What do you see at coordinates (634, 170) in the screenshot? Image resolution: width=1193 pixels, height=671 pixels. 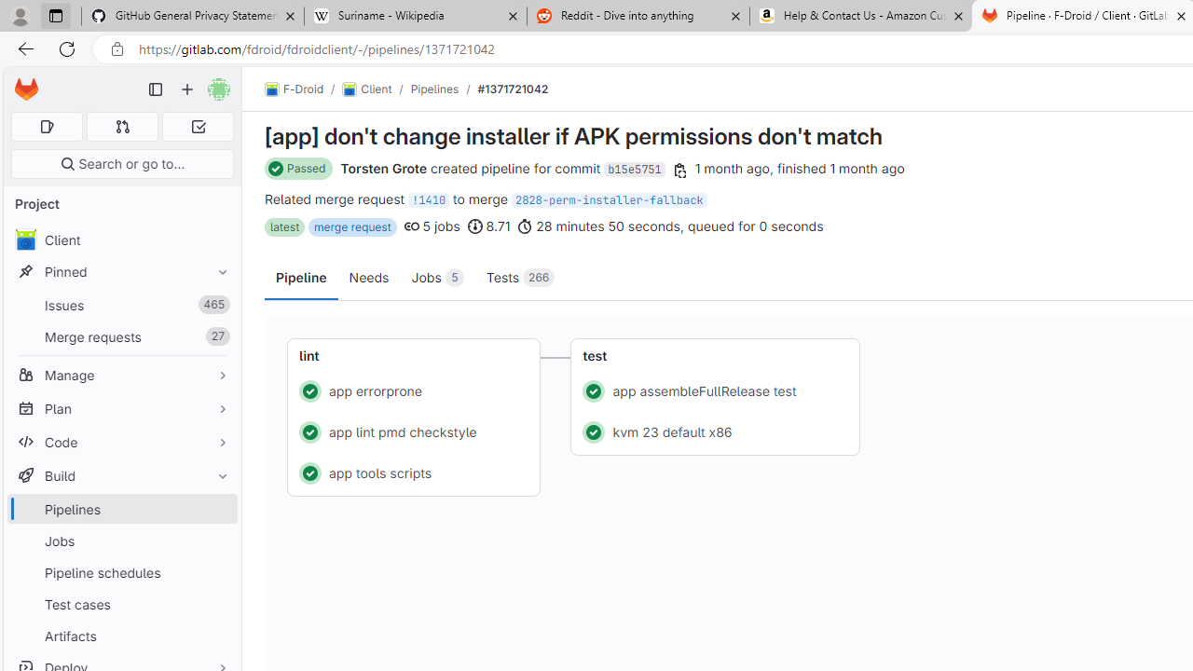 I see `b15e5751` at bounding box center [634, 170].